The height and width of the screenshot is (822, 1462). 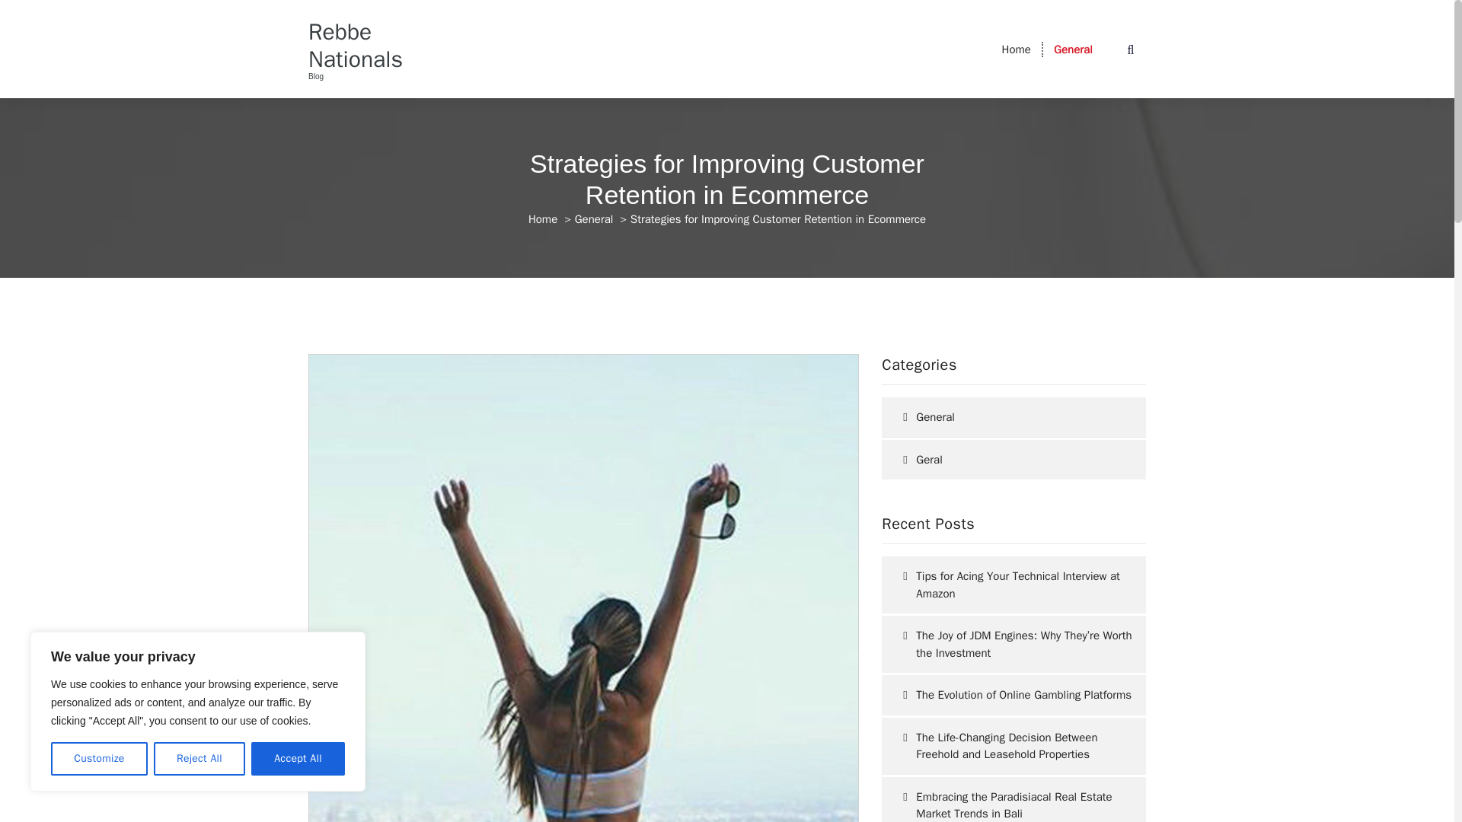 I want to click on Rebbe Nationals, so click(x=369, y=46).